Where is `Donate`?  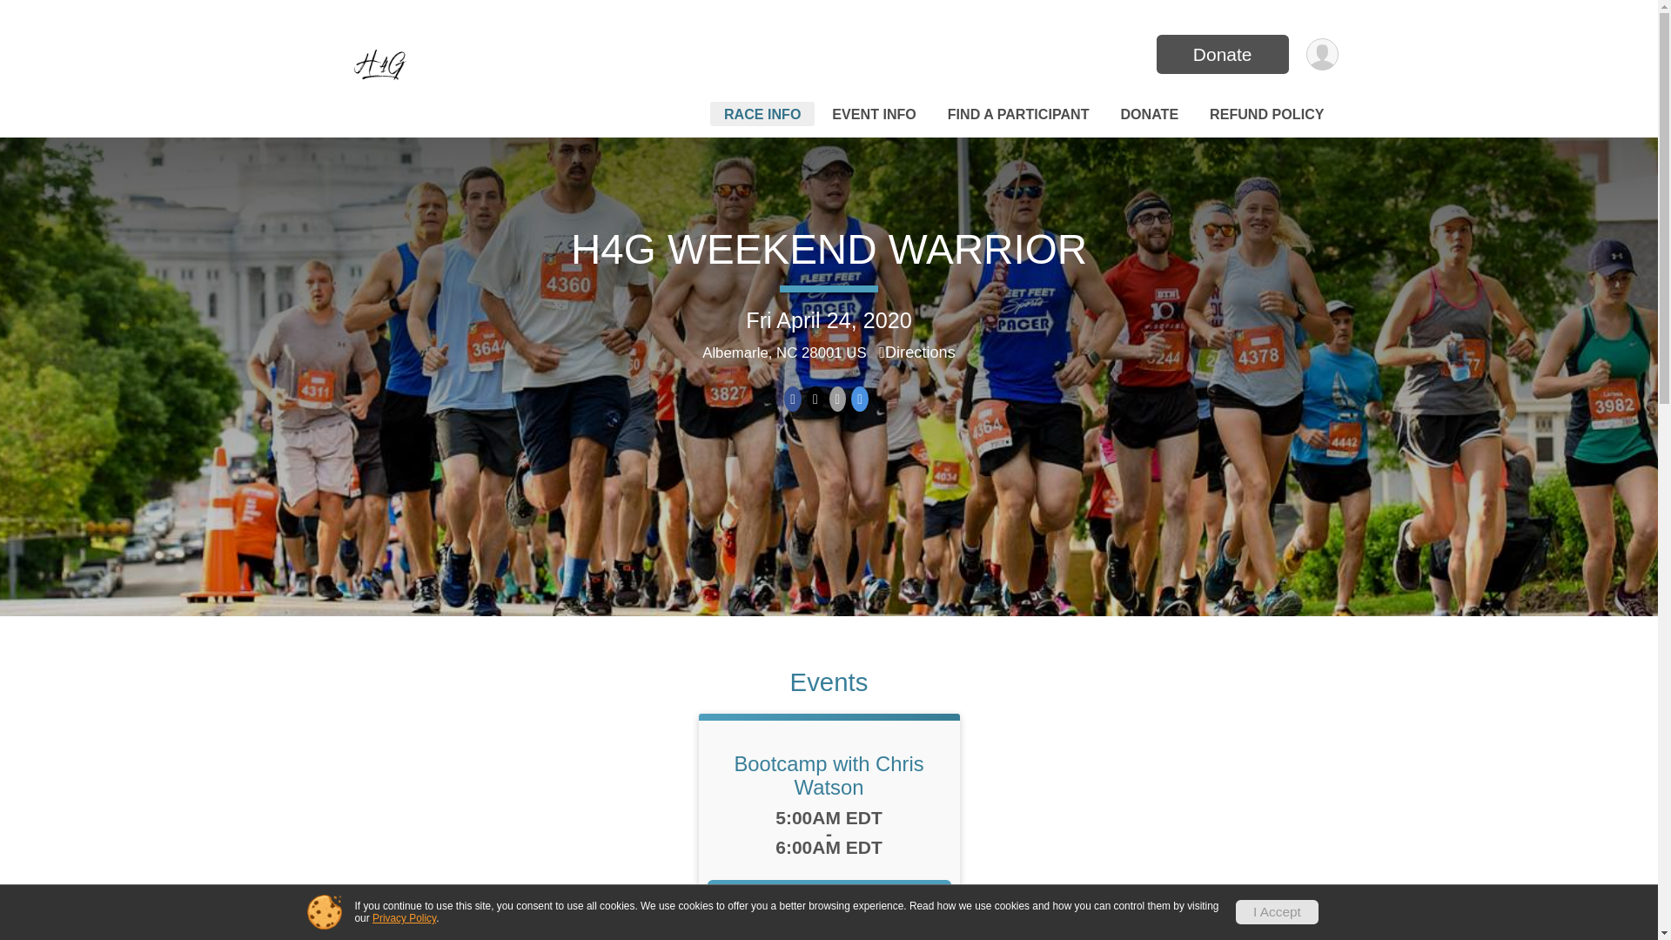
Donate is located at coordinates (1222, 54).